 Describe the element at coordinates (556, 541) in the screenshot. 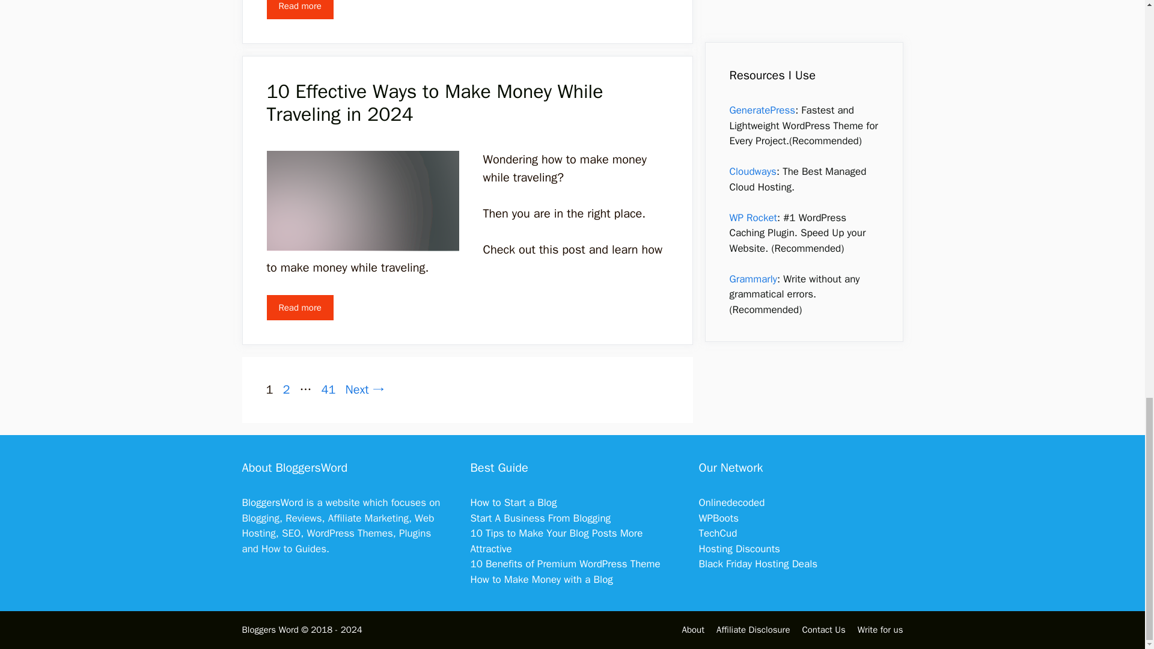

I see `10 Tips to Make Your Blog Posts More Attractive` at that location.